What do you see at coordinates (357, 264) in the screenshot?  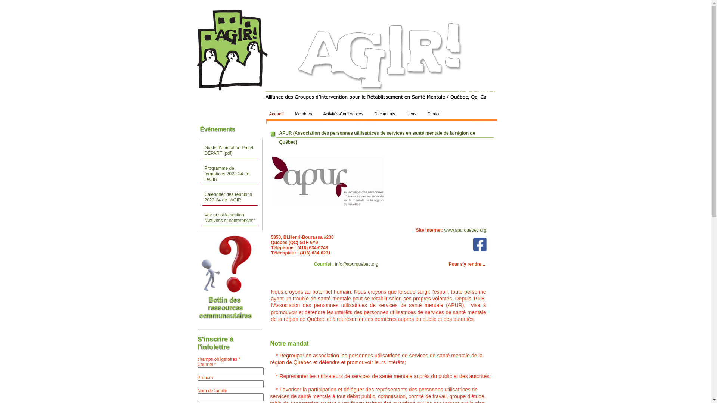 I see `info@apurquebec.org` at bounding box center [357, 264].